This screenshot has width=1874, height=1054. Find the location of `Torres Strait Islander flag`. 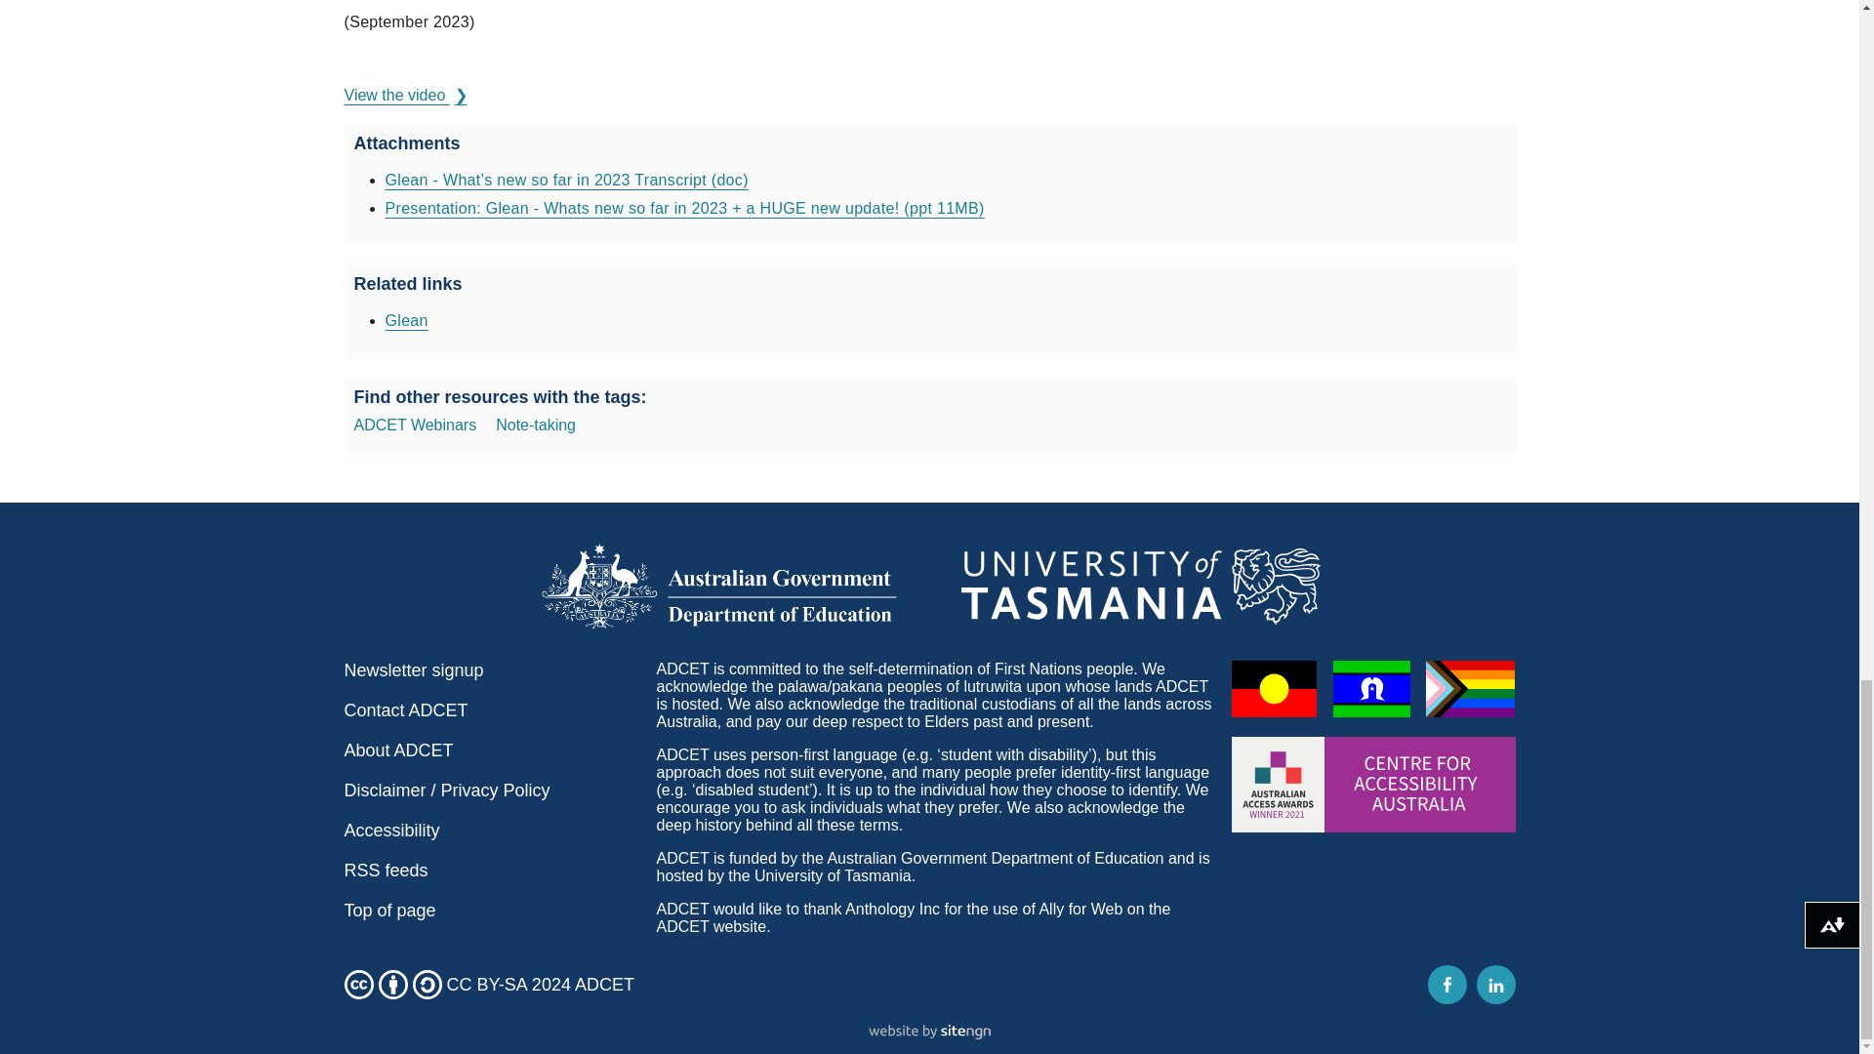

Torres Strait Islander flag is located at coordinates (1371, 689).